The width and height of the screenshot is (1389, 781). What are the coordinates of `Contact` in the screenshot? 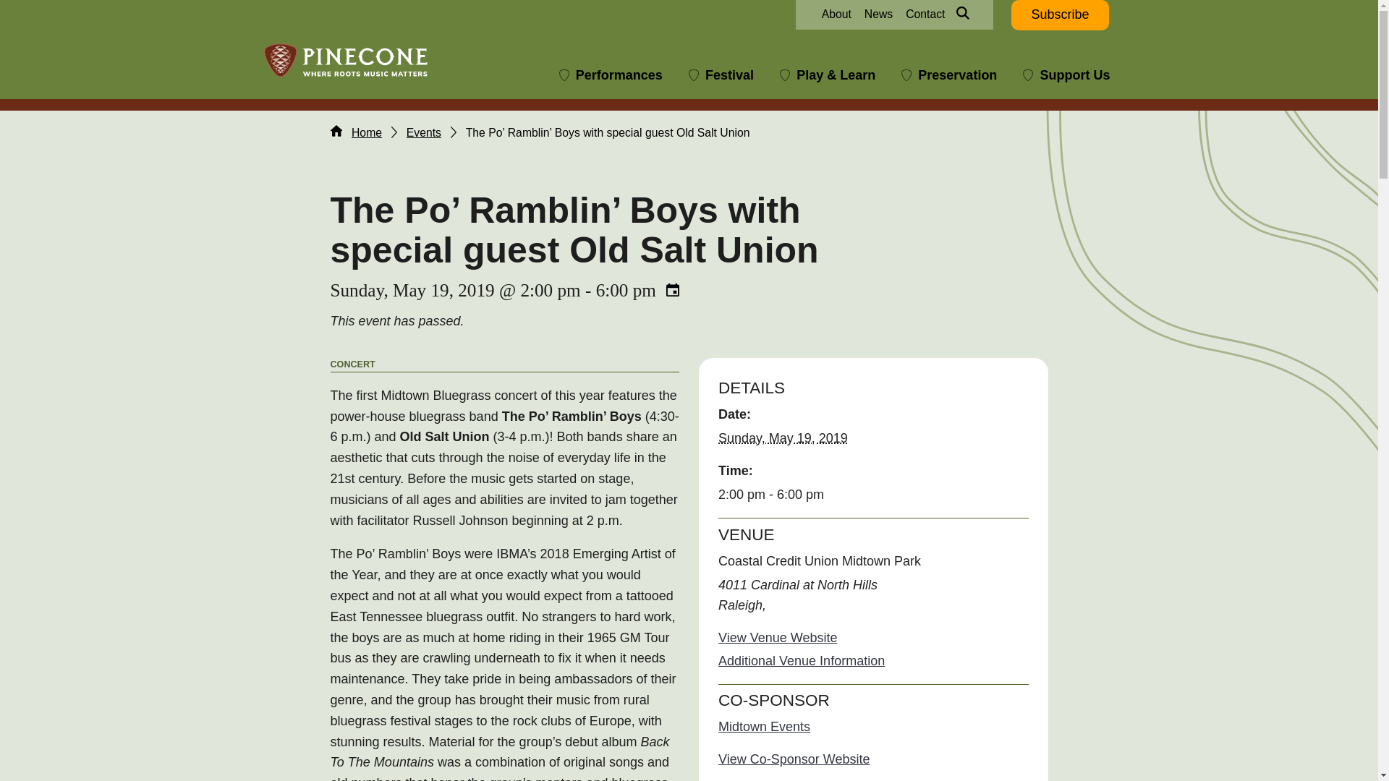 It's located at (925, 14).